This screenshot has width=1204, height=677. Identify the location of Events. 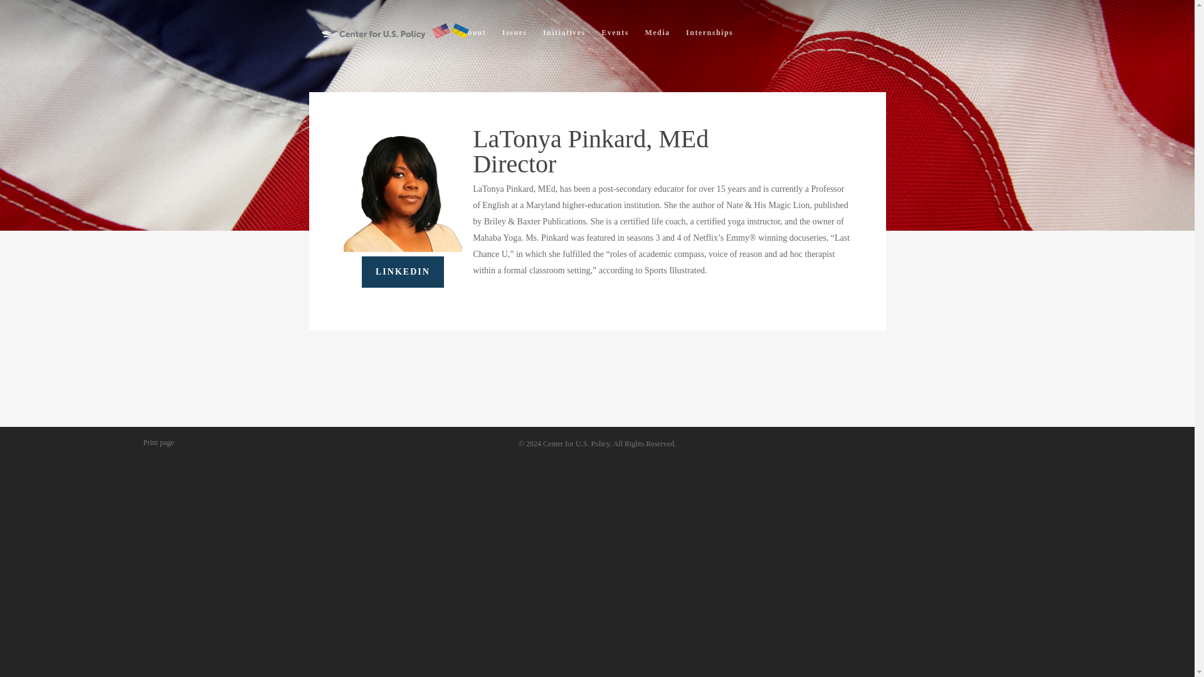
(615, 35).